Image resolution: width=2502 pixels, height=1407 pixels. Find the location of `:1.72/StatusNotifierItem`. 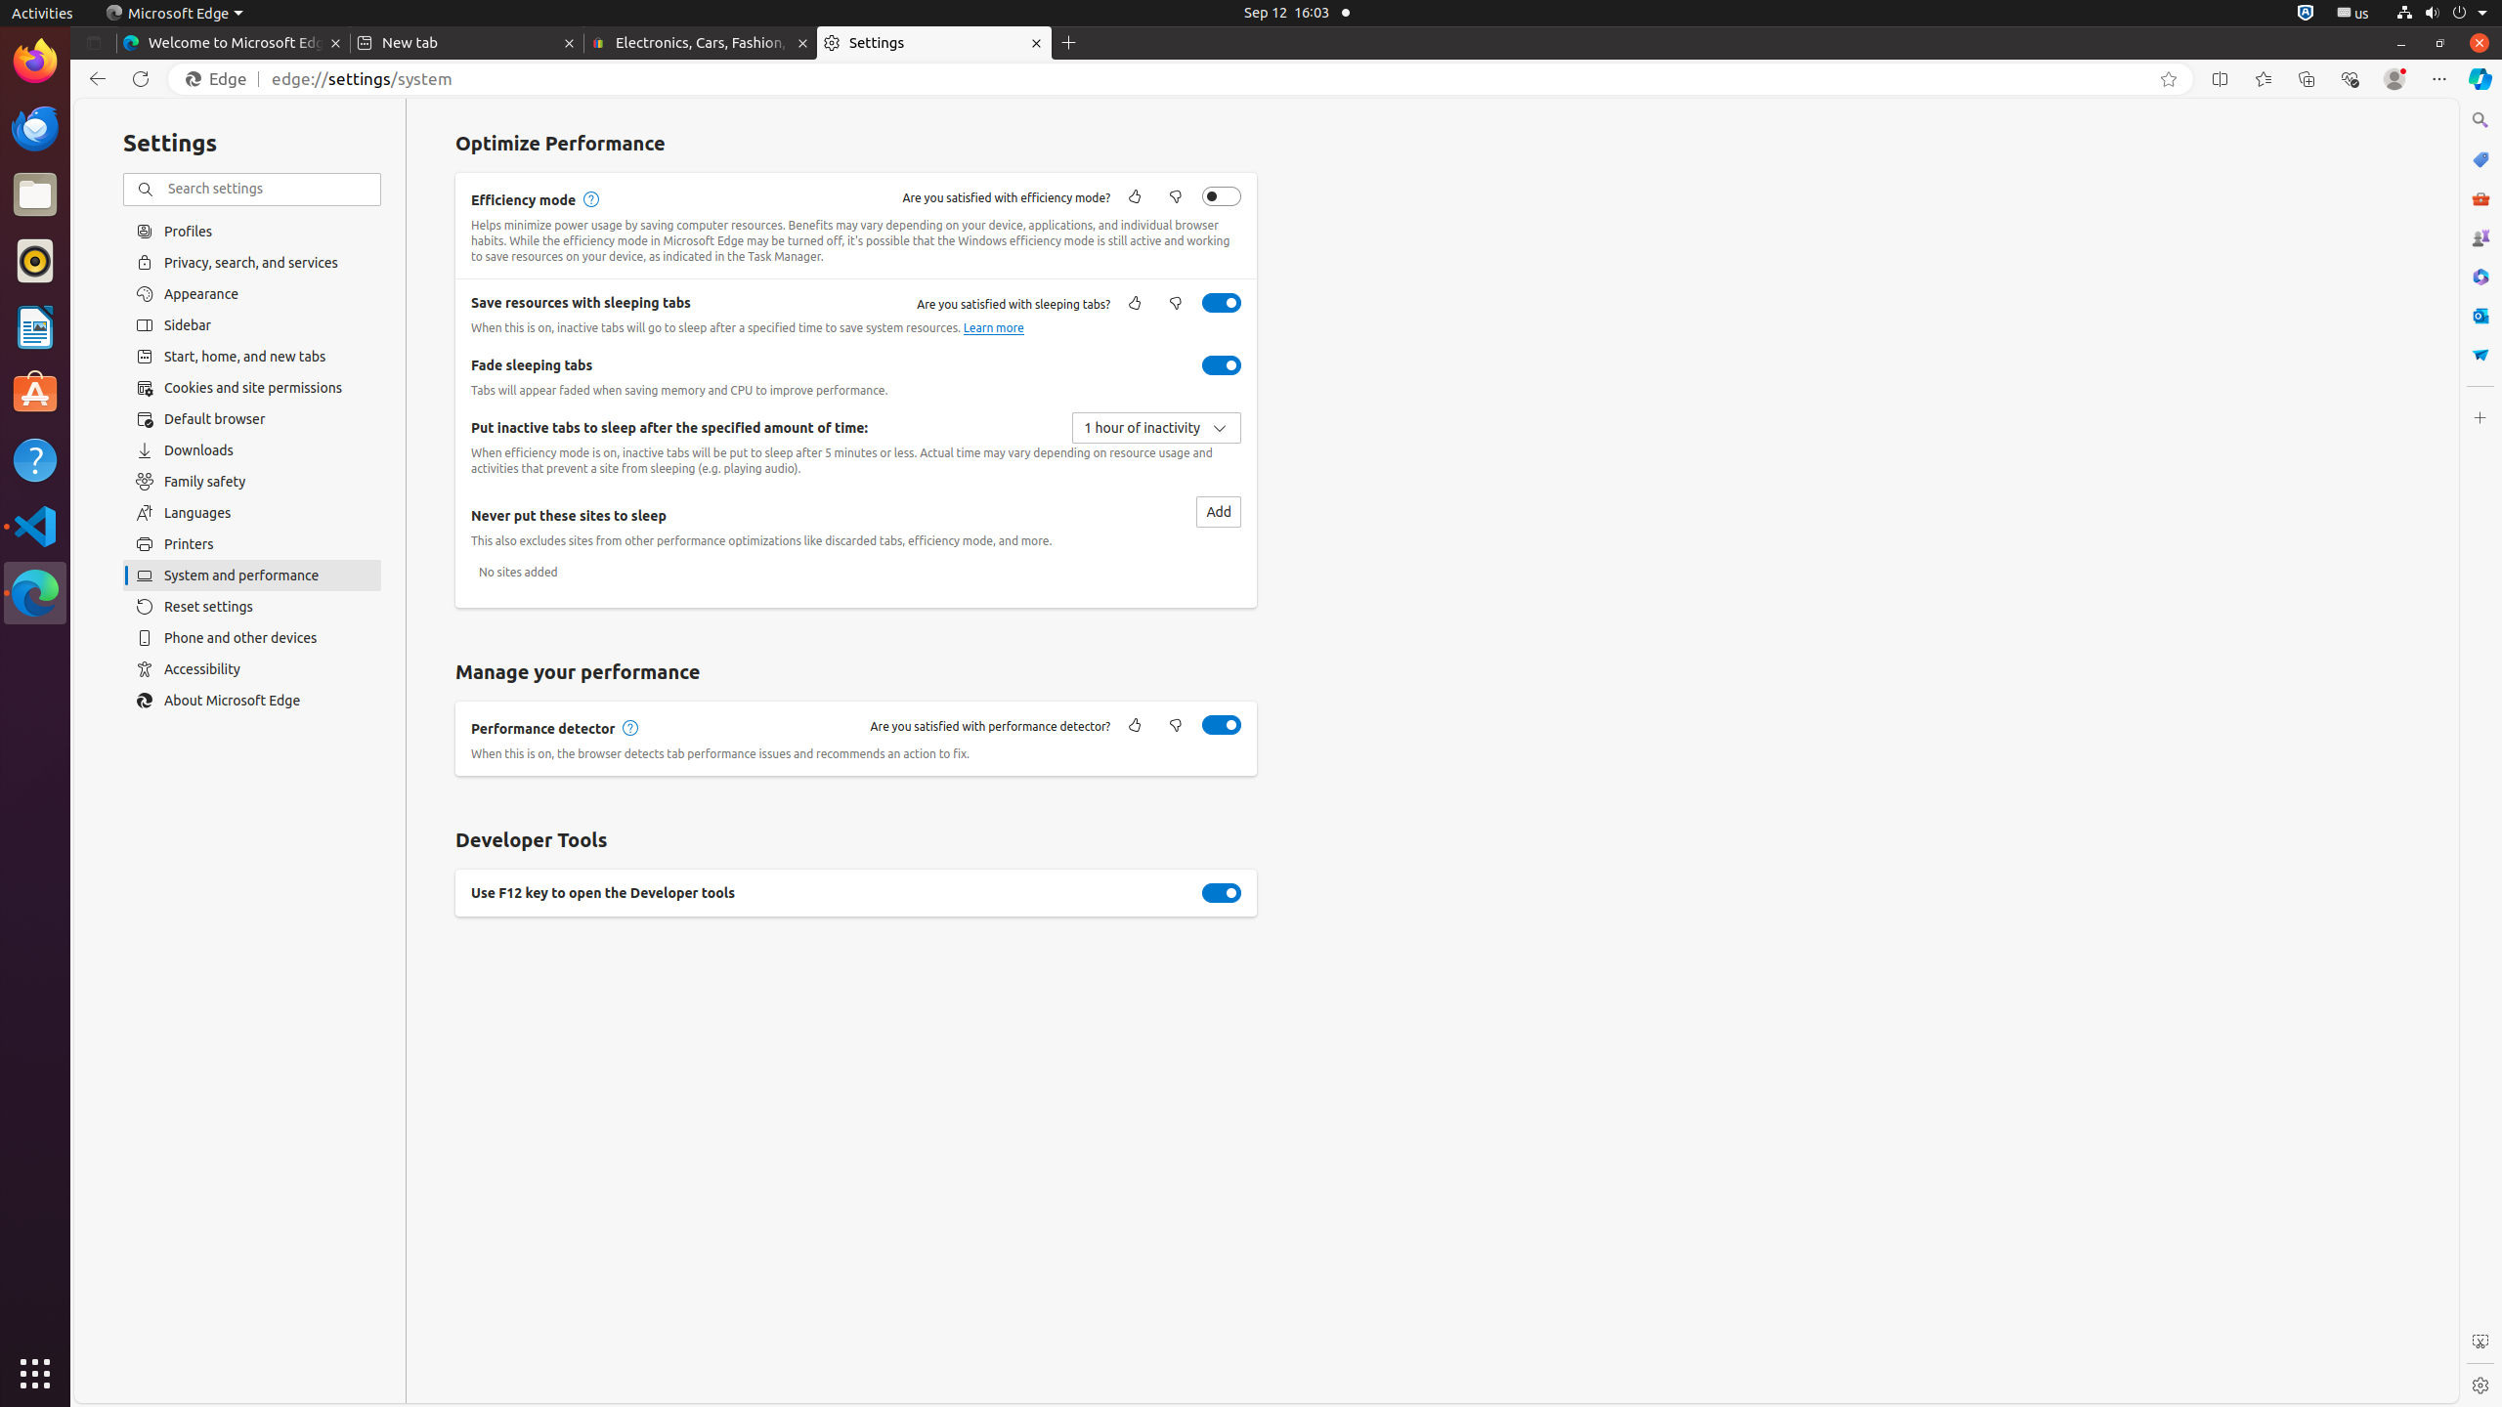

:1.72/StatusNotifierItem is located at coordinates (2306, 14).